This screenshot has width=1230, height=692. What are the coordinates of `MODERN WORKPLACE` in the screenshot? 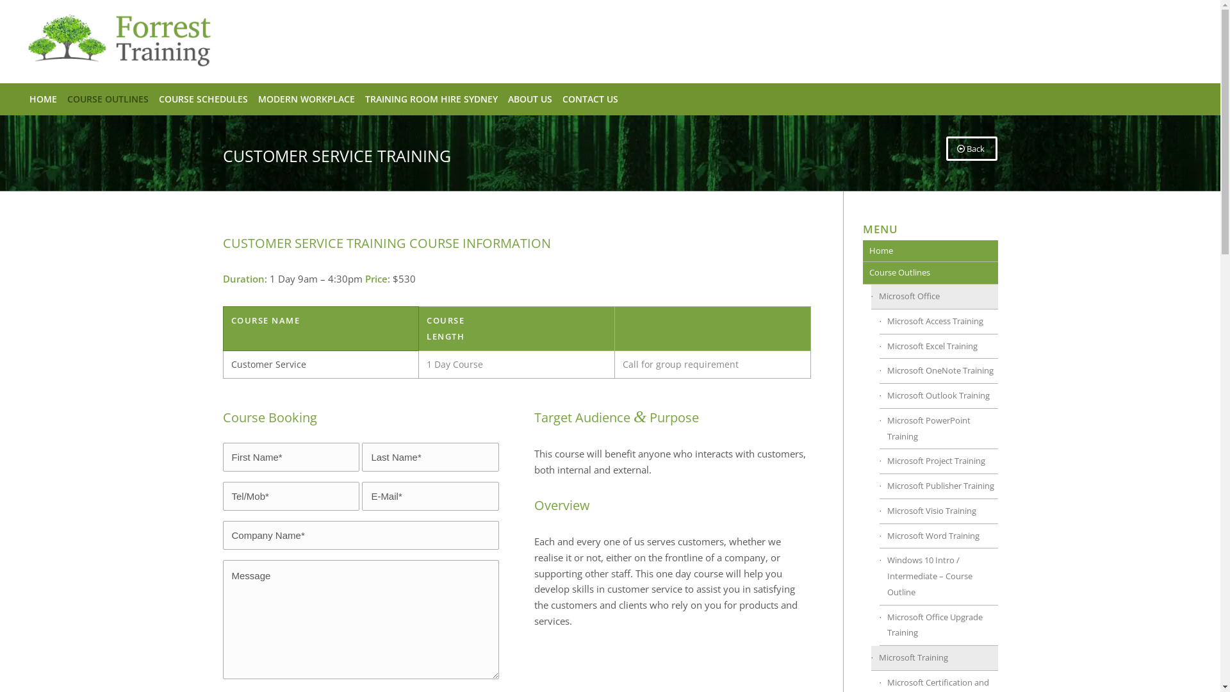 It's located at (306, 99).